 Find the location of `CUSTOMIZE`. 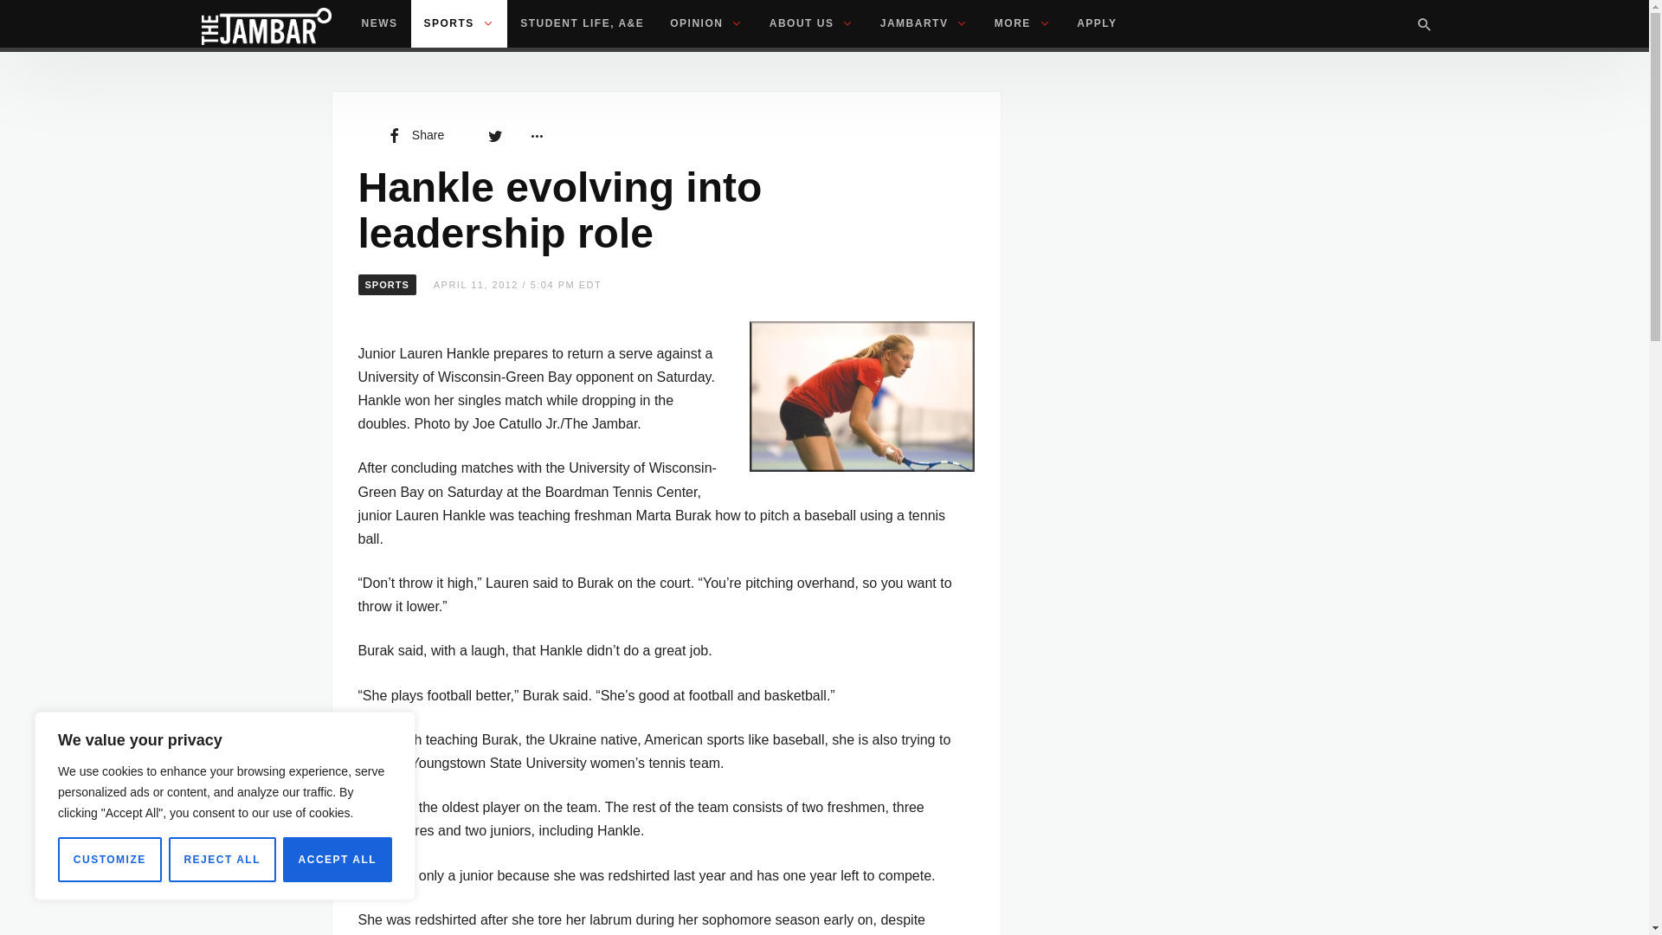

CUSTOMIZE is located at coordinates (109, 859).